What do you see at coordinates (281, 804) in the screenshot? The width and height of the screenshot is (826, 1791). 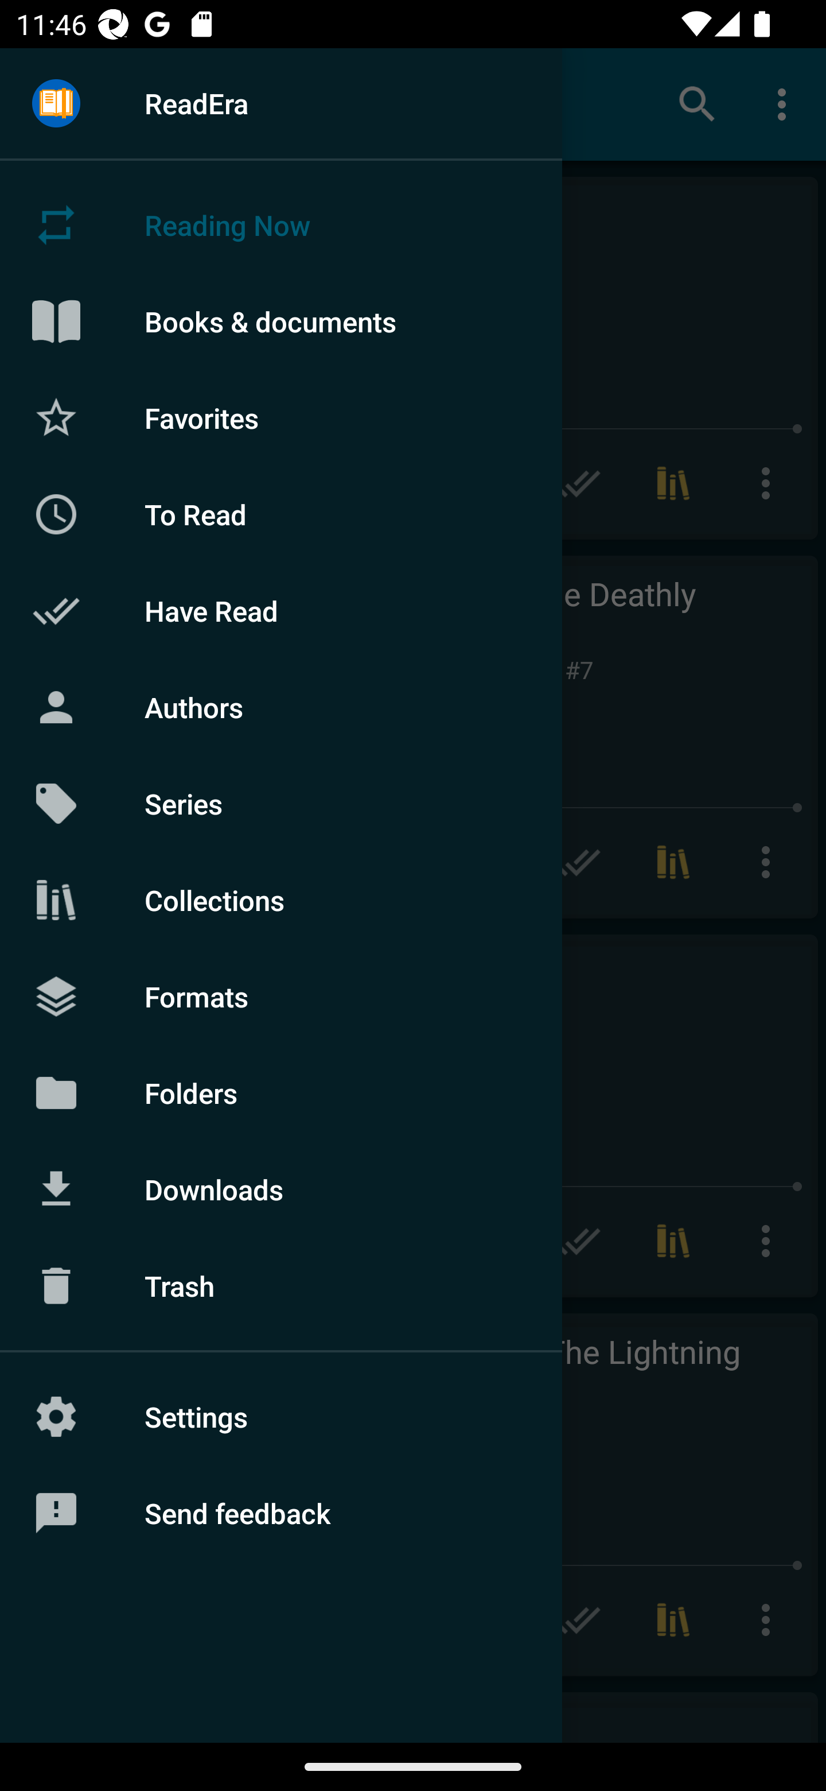 I see `Series` at bounding box center [281, 804].